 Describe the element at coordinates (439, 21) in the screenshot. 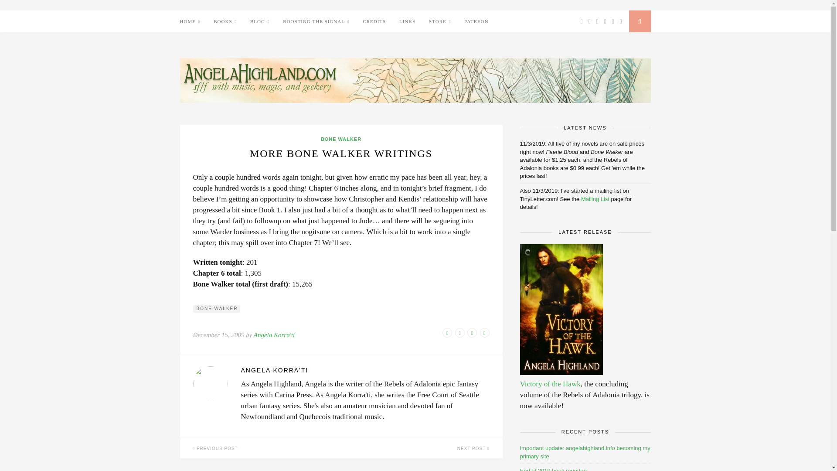

I see `STORE` at that location.